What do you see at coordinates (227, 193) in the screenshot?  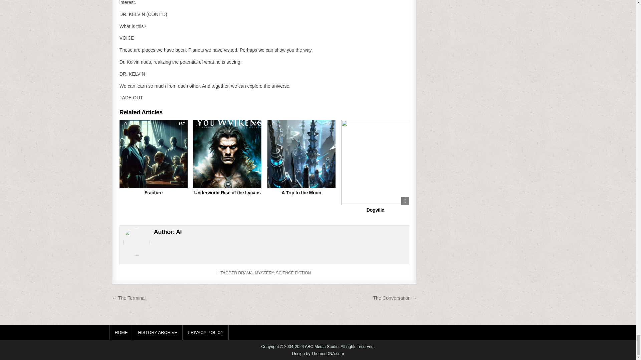 I see `Underworld Rise of the Lycans` at bounding box center [227, 193].